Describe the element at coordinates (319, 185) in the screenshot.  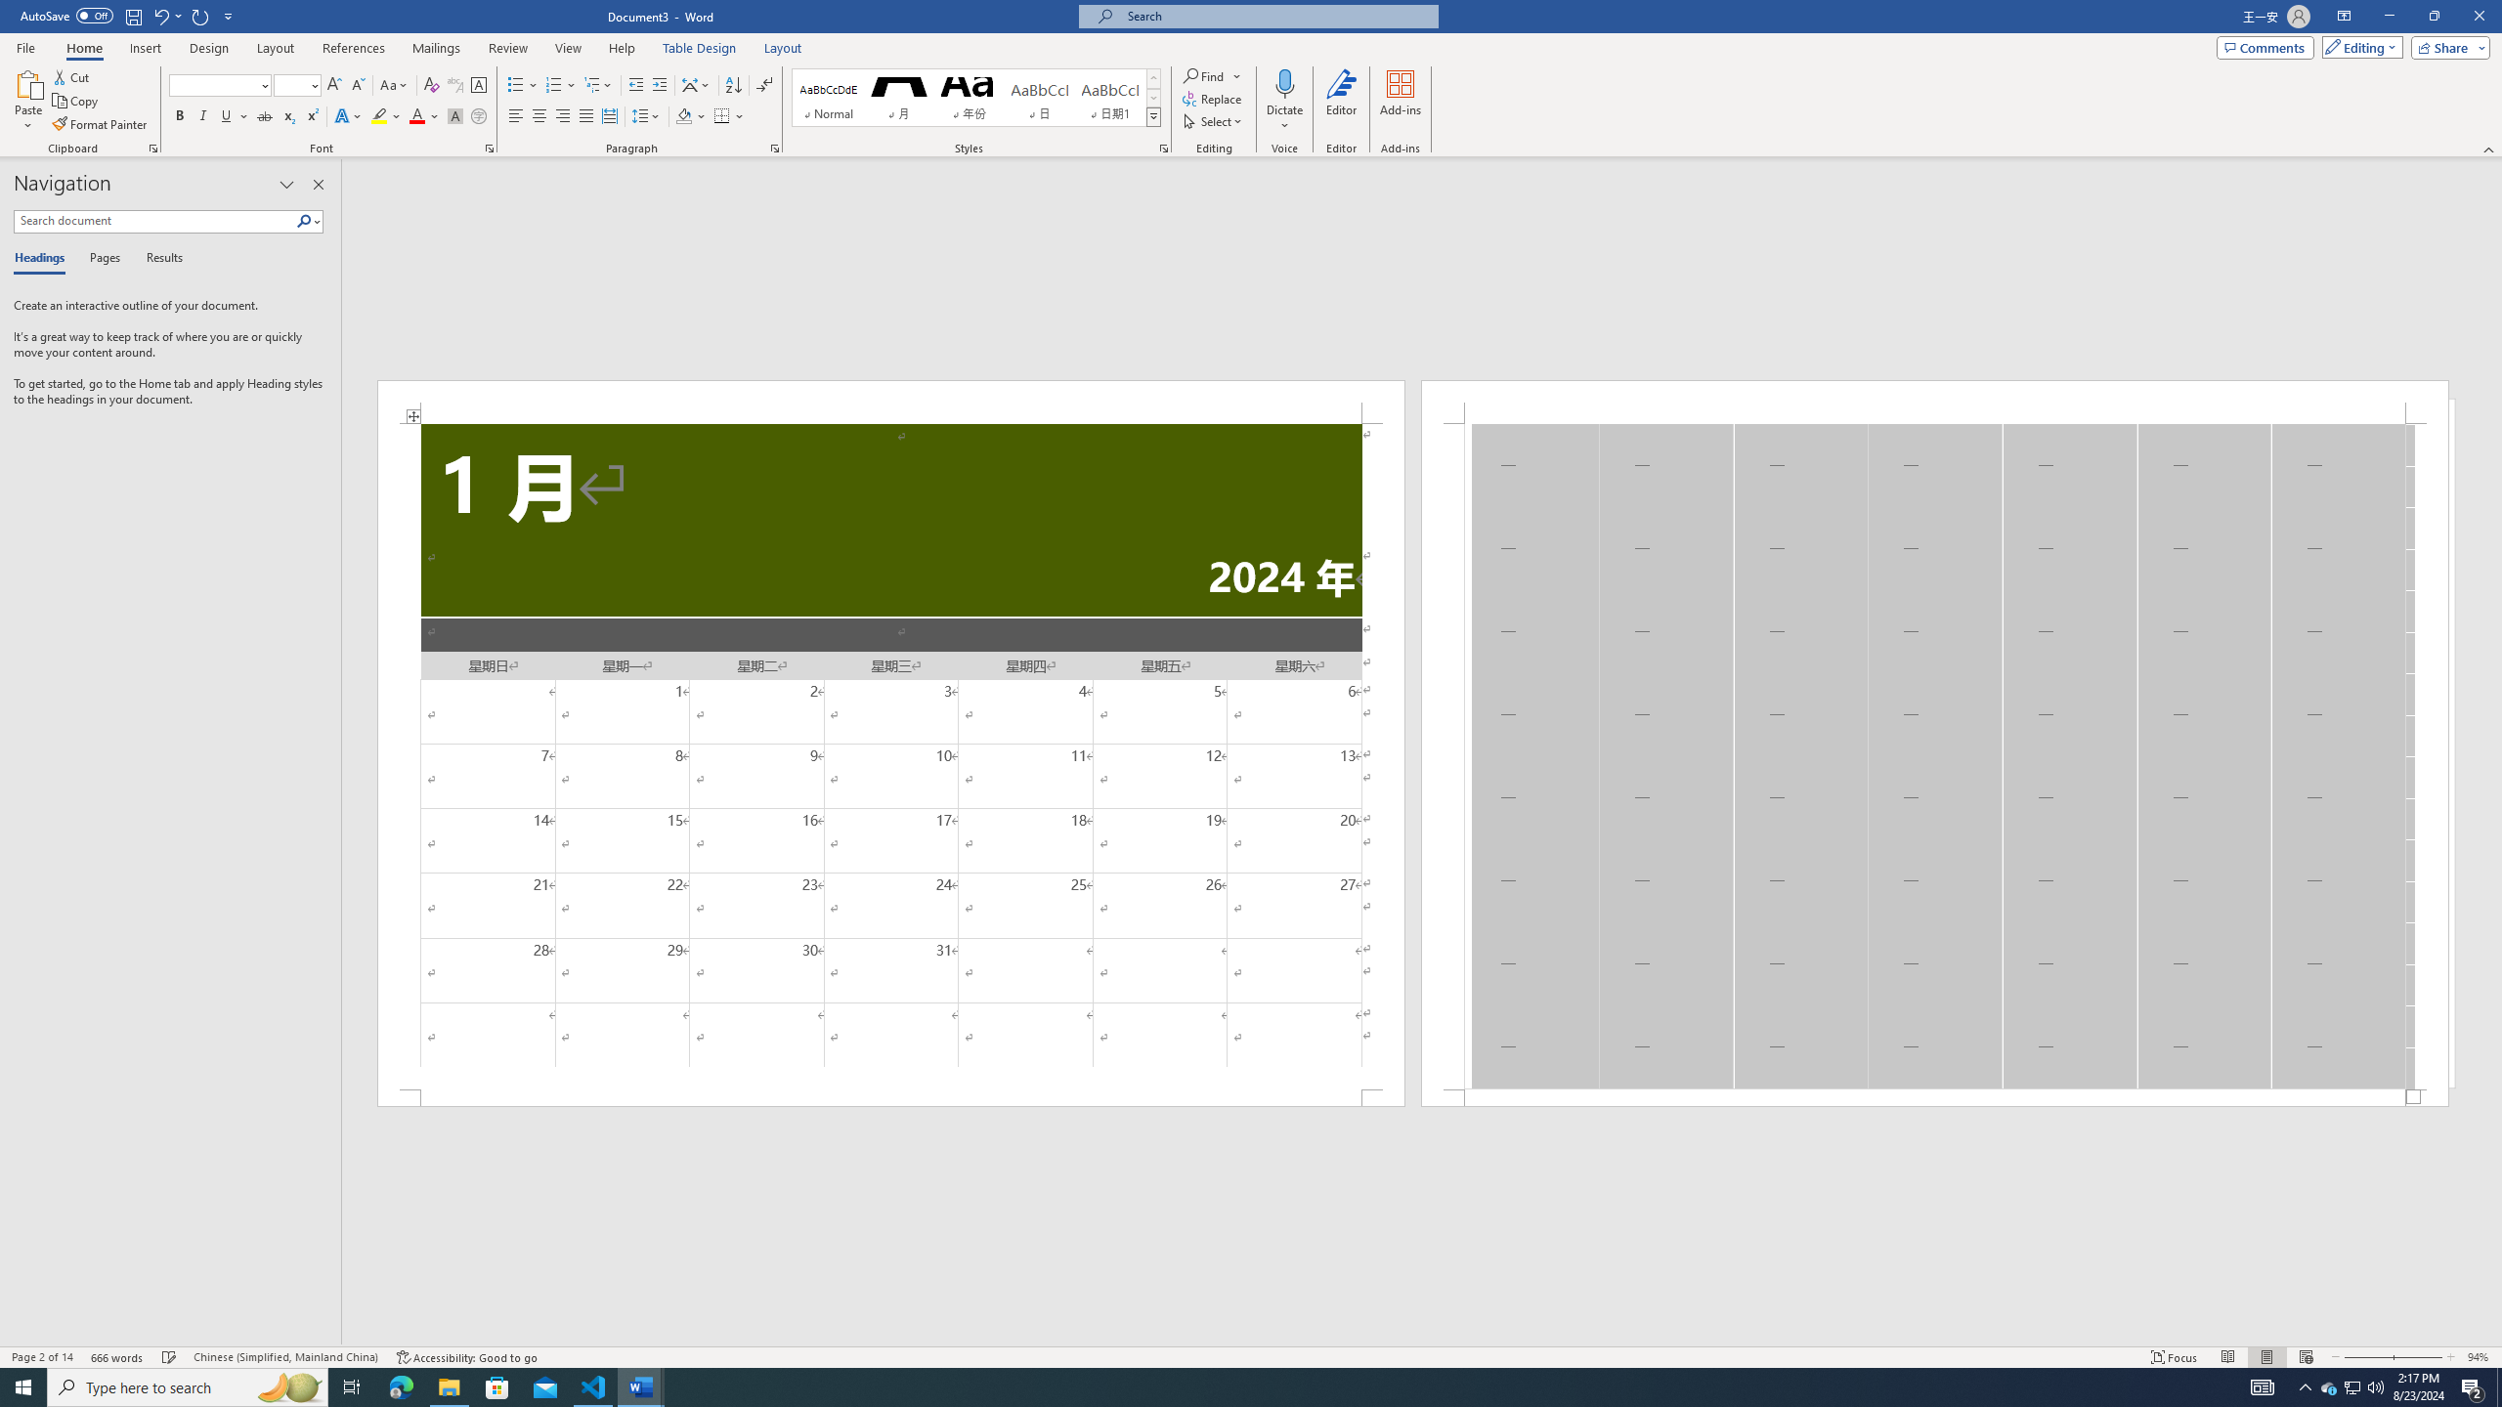
I see `Close pane` at that location.